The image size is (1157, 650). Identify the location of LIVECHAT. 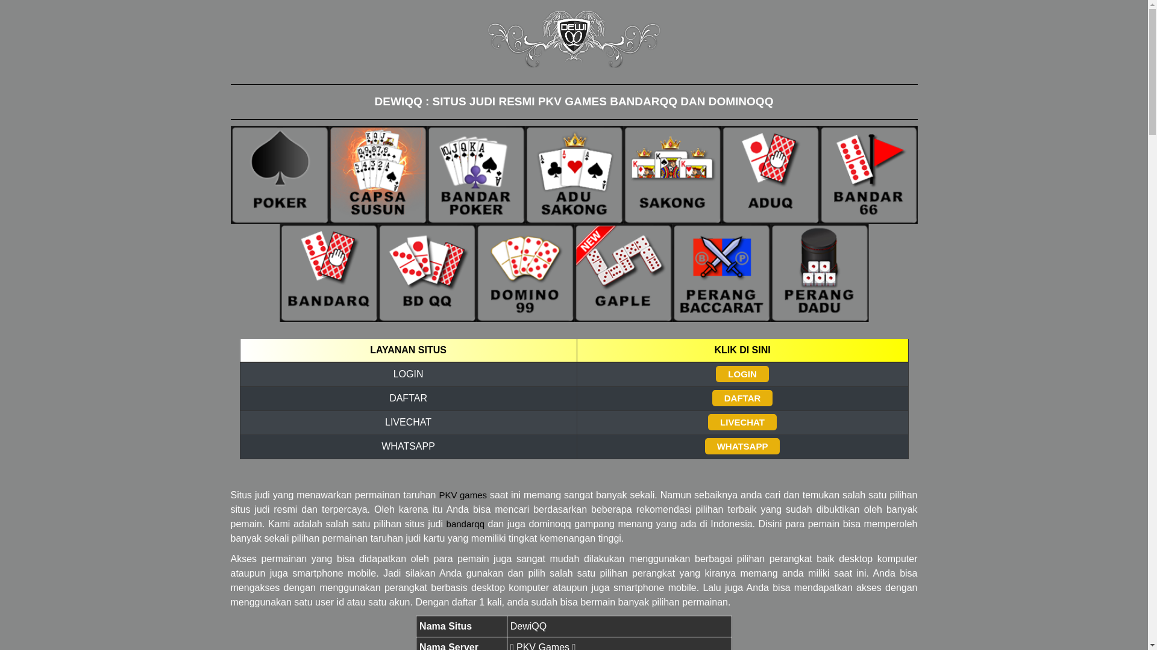
(742, 422).